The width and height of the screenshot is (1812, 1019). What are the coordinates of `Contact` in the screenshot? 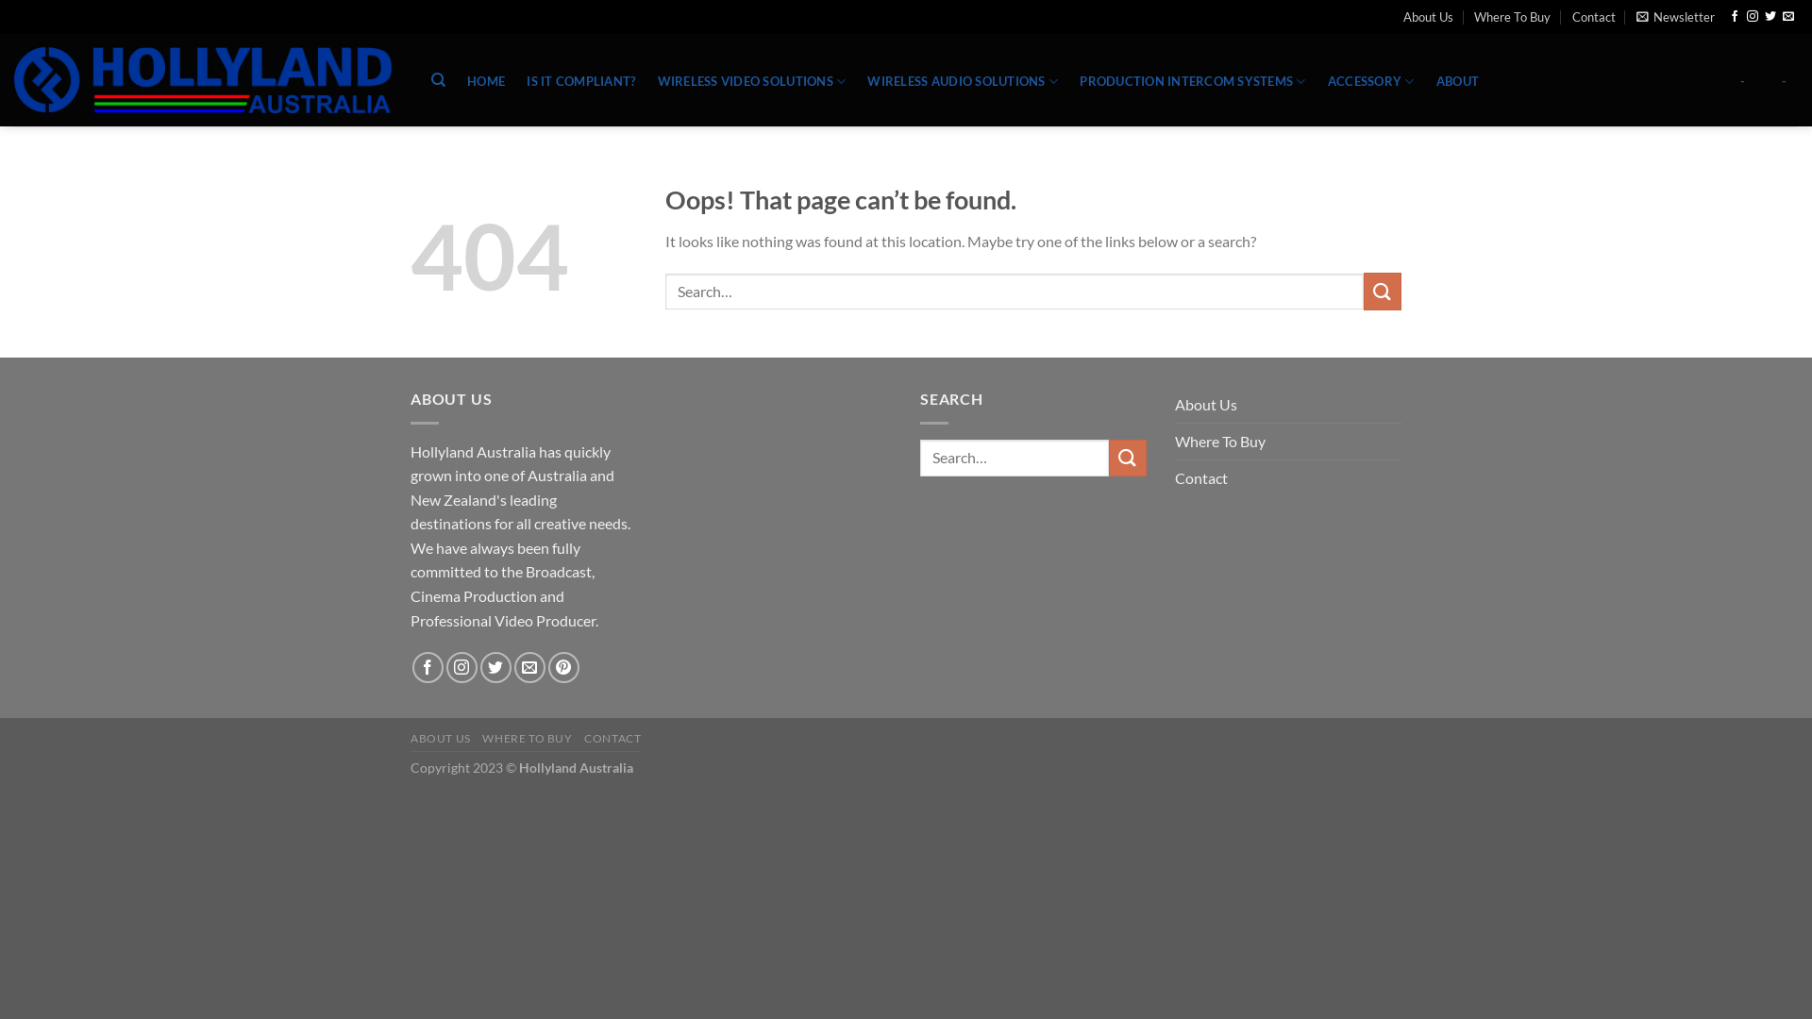 It's located at (1594, 17).